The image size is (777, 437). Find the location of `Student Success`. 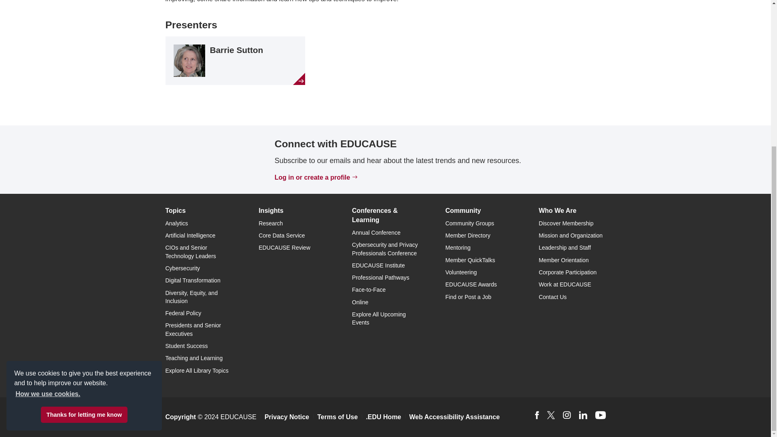

Student Success is located at coordinates (186, 346).